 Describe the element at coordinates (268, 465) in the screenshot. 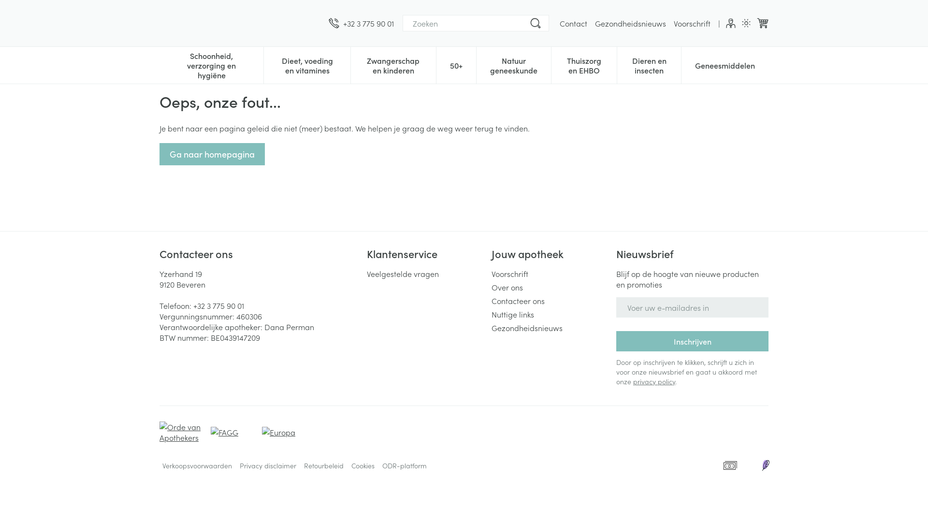

I see `Privacy disclaimer` at that location.